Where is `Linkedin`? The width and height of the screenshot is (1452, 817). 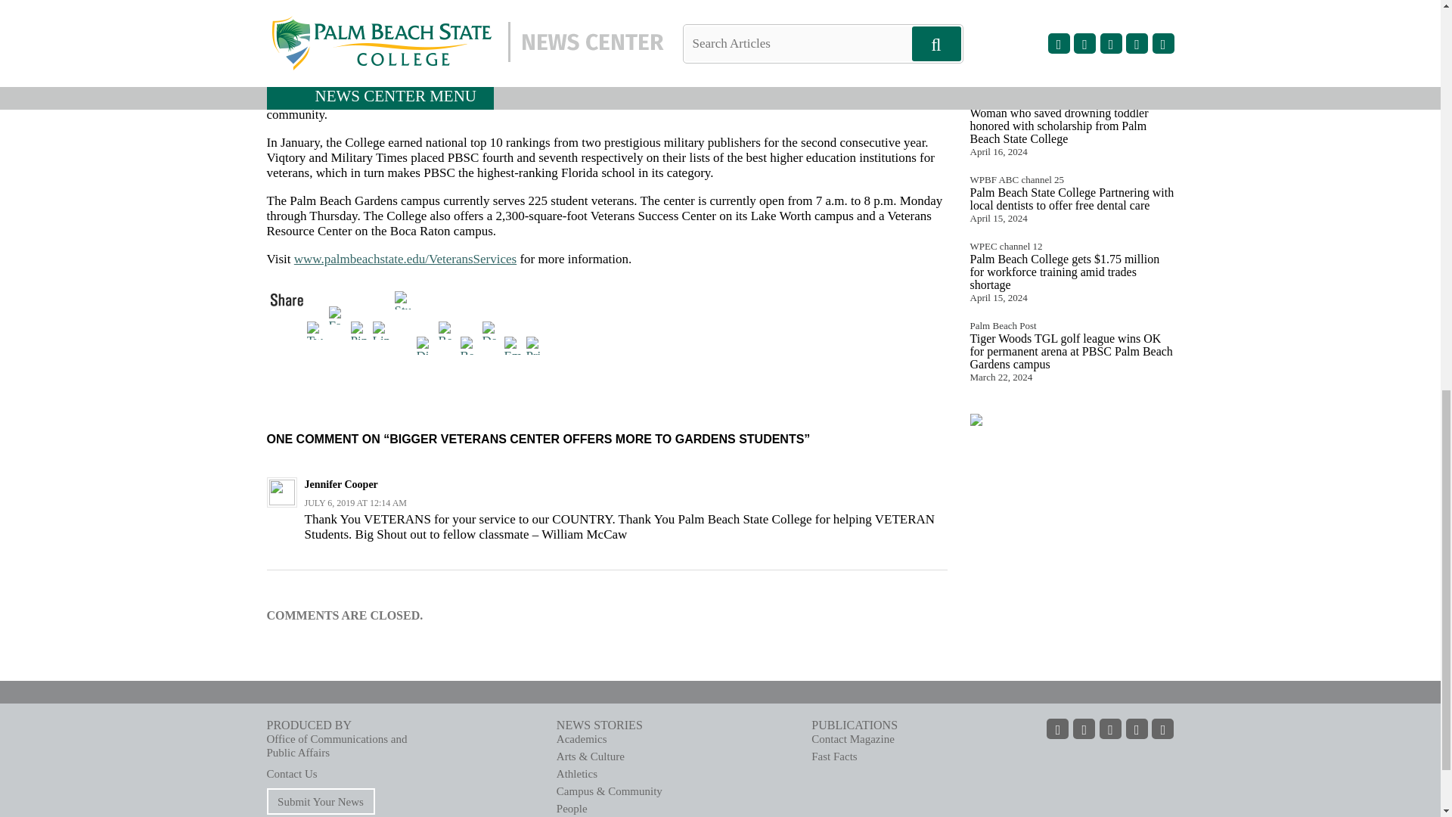 Linkedin is located at coordinates (383, 328).